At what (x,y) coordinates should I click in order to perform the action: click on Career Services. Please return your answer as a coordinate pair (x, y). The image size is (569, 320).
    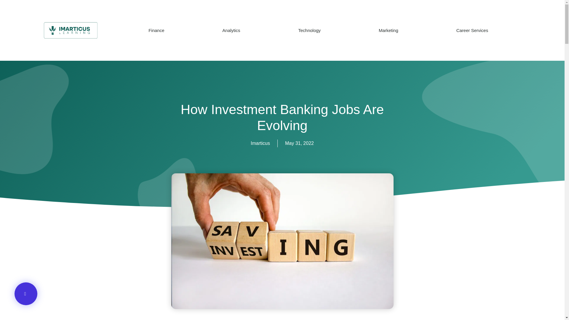
    Looking at the image, I should click on (472, 30).